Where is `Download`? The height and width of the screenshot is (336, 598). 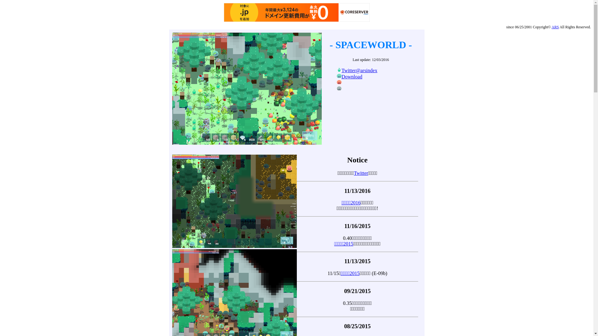 Download is located at coordinates (352, 77).